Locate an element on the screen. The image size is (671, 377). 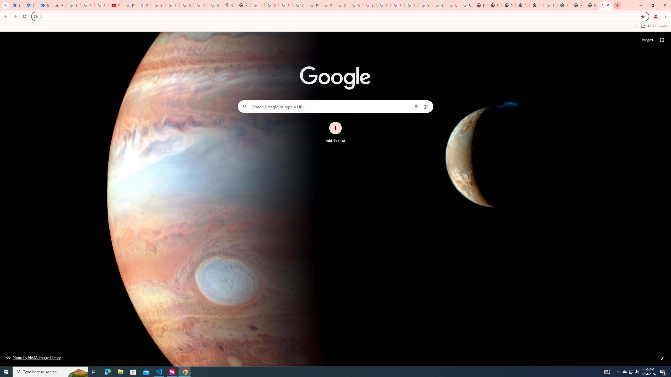
Bookmarks is located at coordinates (335, 27).